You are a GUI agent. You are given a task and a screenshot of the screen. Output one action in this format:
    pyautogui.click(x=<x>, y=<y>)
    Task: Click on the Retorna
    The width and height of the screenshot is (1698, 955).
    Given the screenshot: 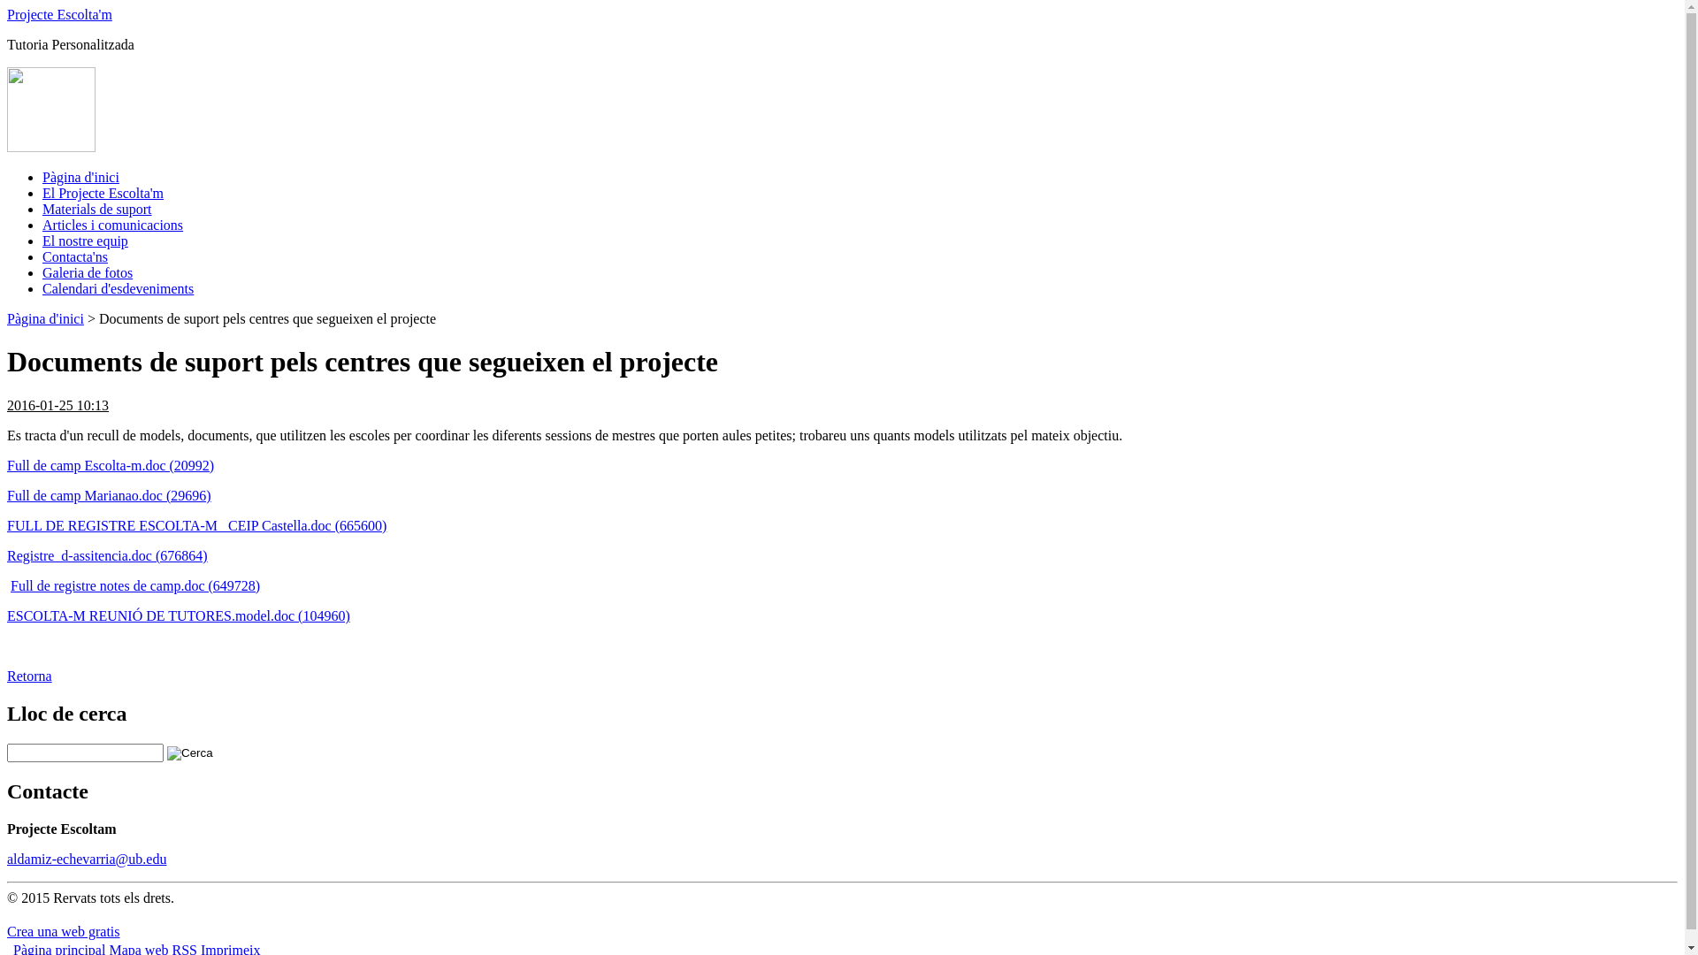 What is the action you would take?
    pyautogui.click(x=30, y=676)
    